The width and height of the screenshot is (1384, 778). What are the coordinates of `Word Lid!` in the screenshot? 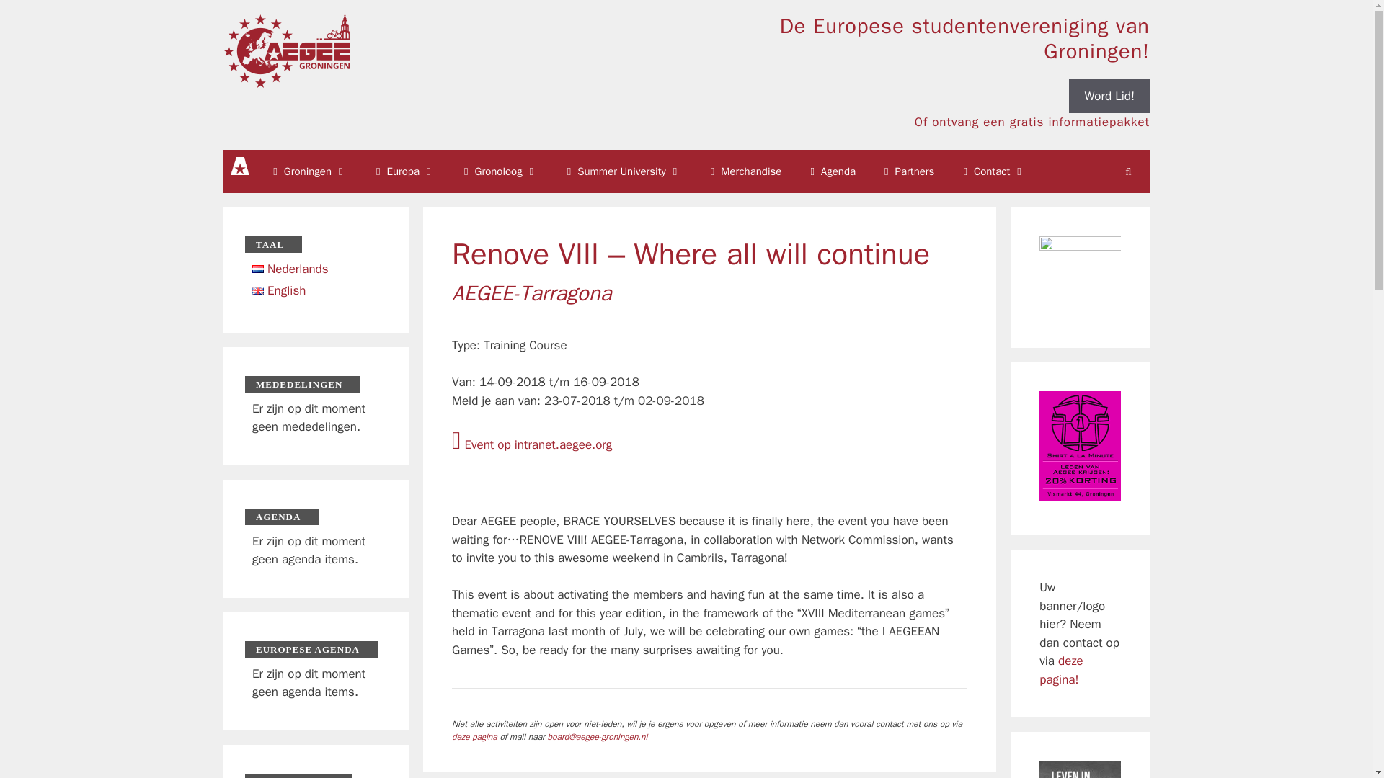 It's located at (1109, 97).